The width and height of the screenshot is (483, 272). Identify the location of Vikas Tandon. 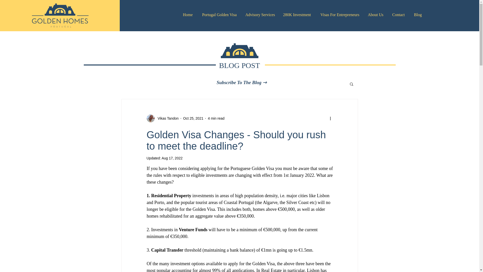
(167, 118).